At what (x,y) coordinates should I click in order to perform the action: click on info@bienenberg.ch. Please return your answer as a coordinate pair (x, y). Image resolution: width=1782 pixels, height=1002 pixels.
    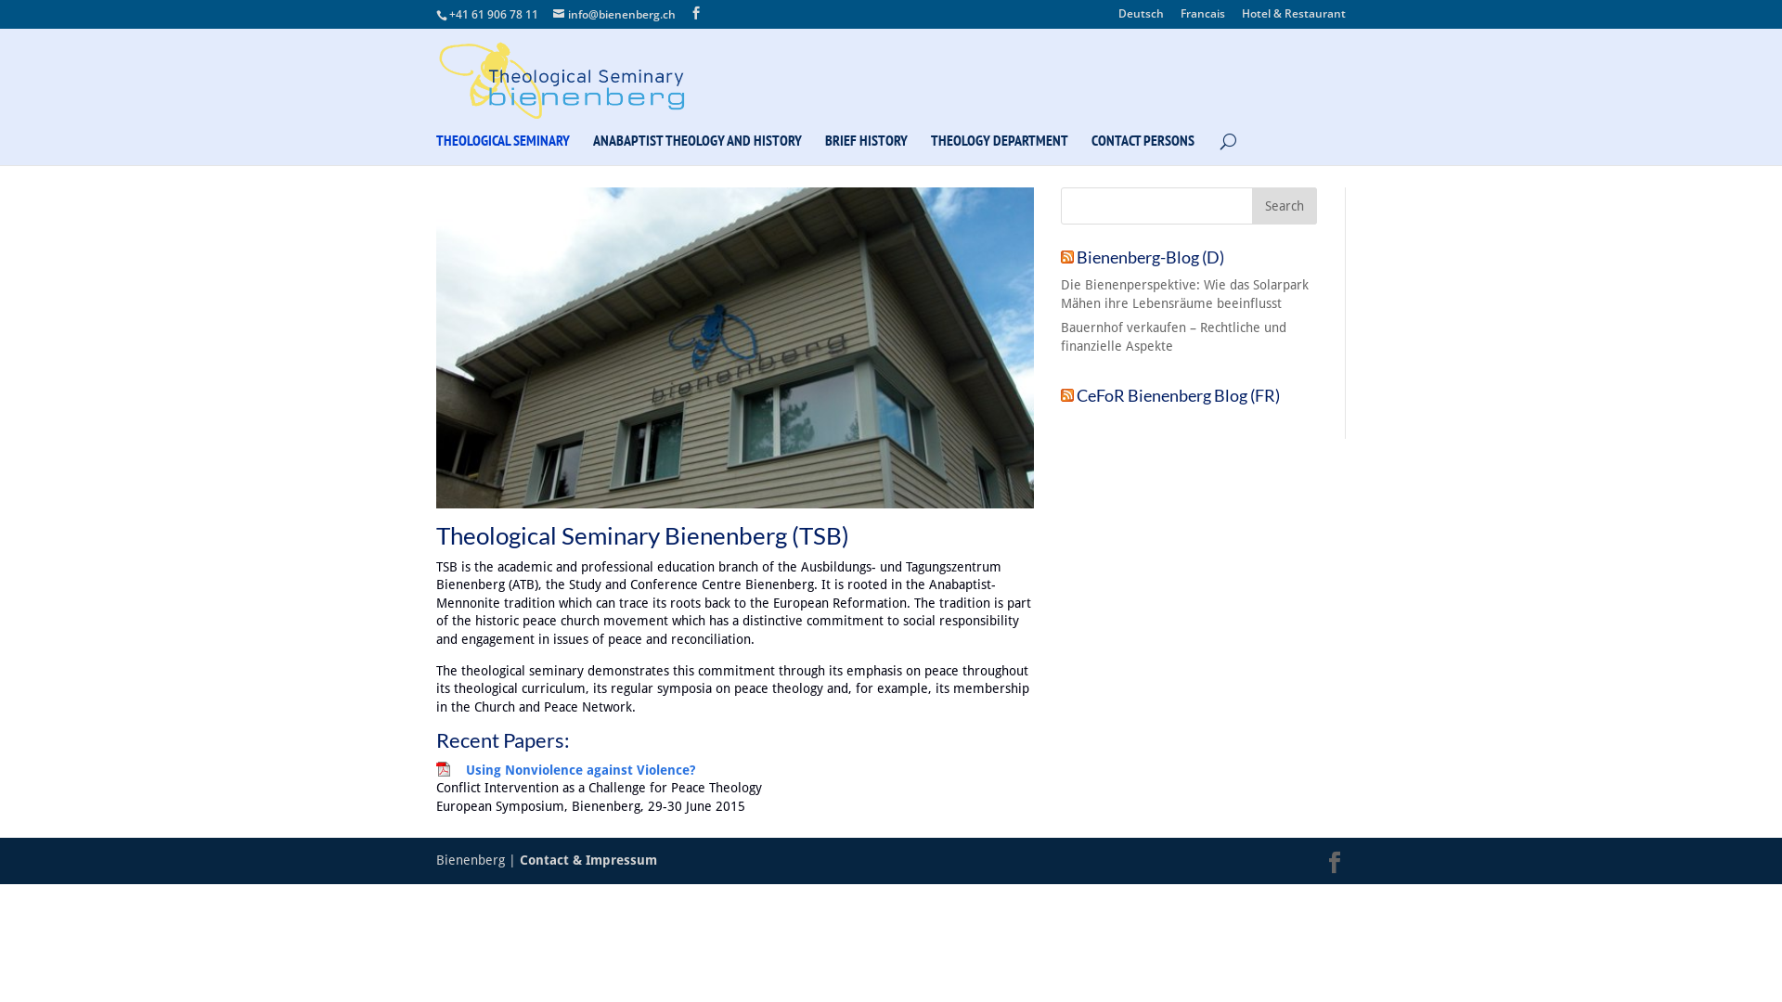
    Looking at the image, I should click on (614, 15).